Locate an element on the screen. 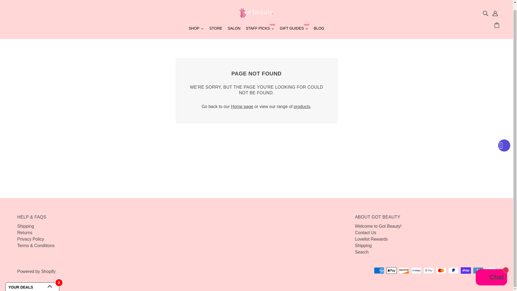 The width and height of the screenshot is (517, 291). products is located at coordinates (371, 239).